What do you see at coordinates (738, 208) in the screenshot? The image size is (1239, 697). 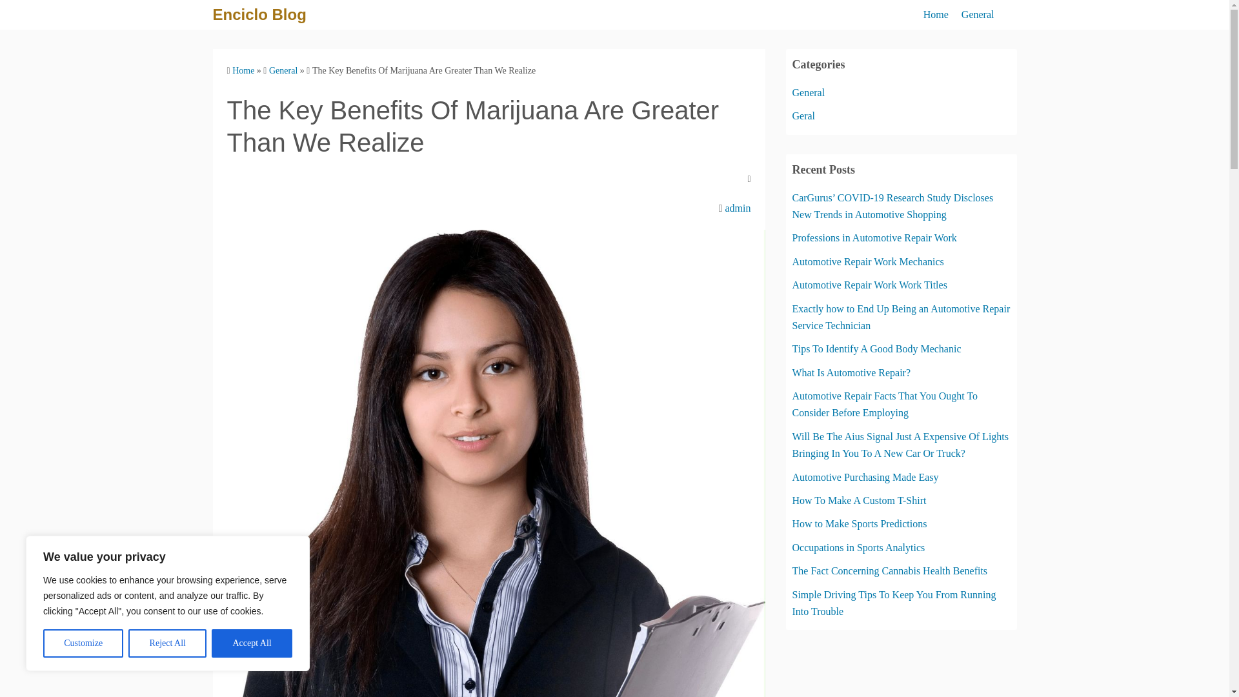 I see `admin` at bounding box center [738, 208].